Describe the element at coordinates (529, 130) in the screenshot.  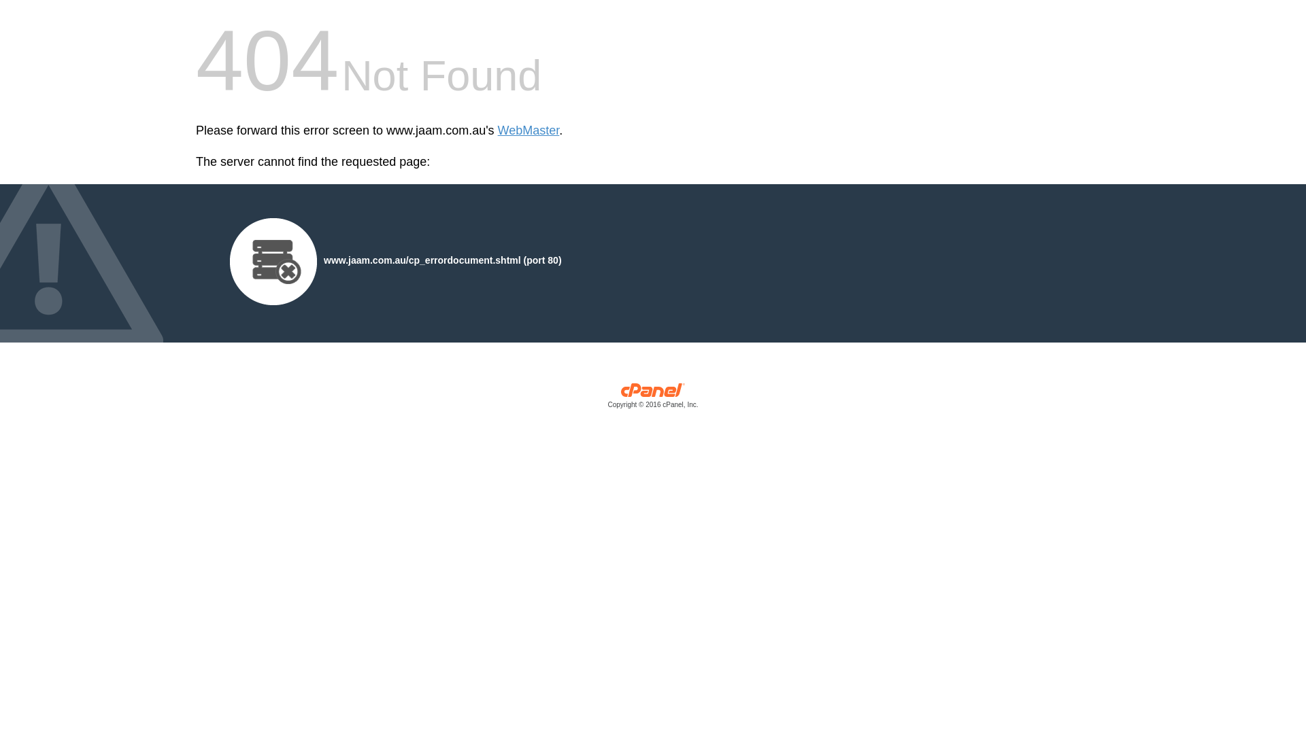
I see `WebMaster` at that location.